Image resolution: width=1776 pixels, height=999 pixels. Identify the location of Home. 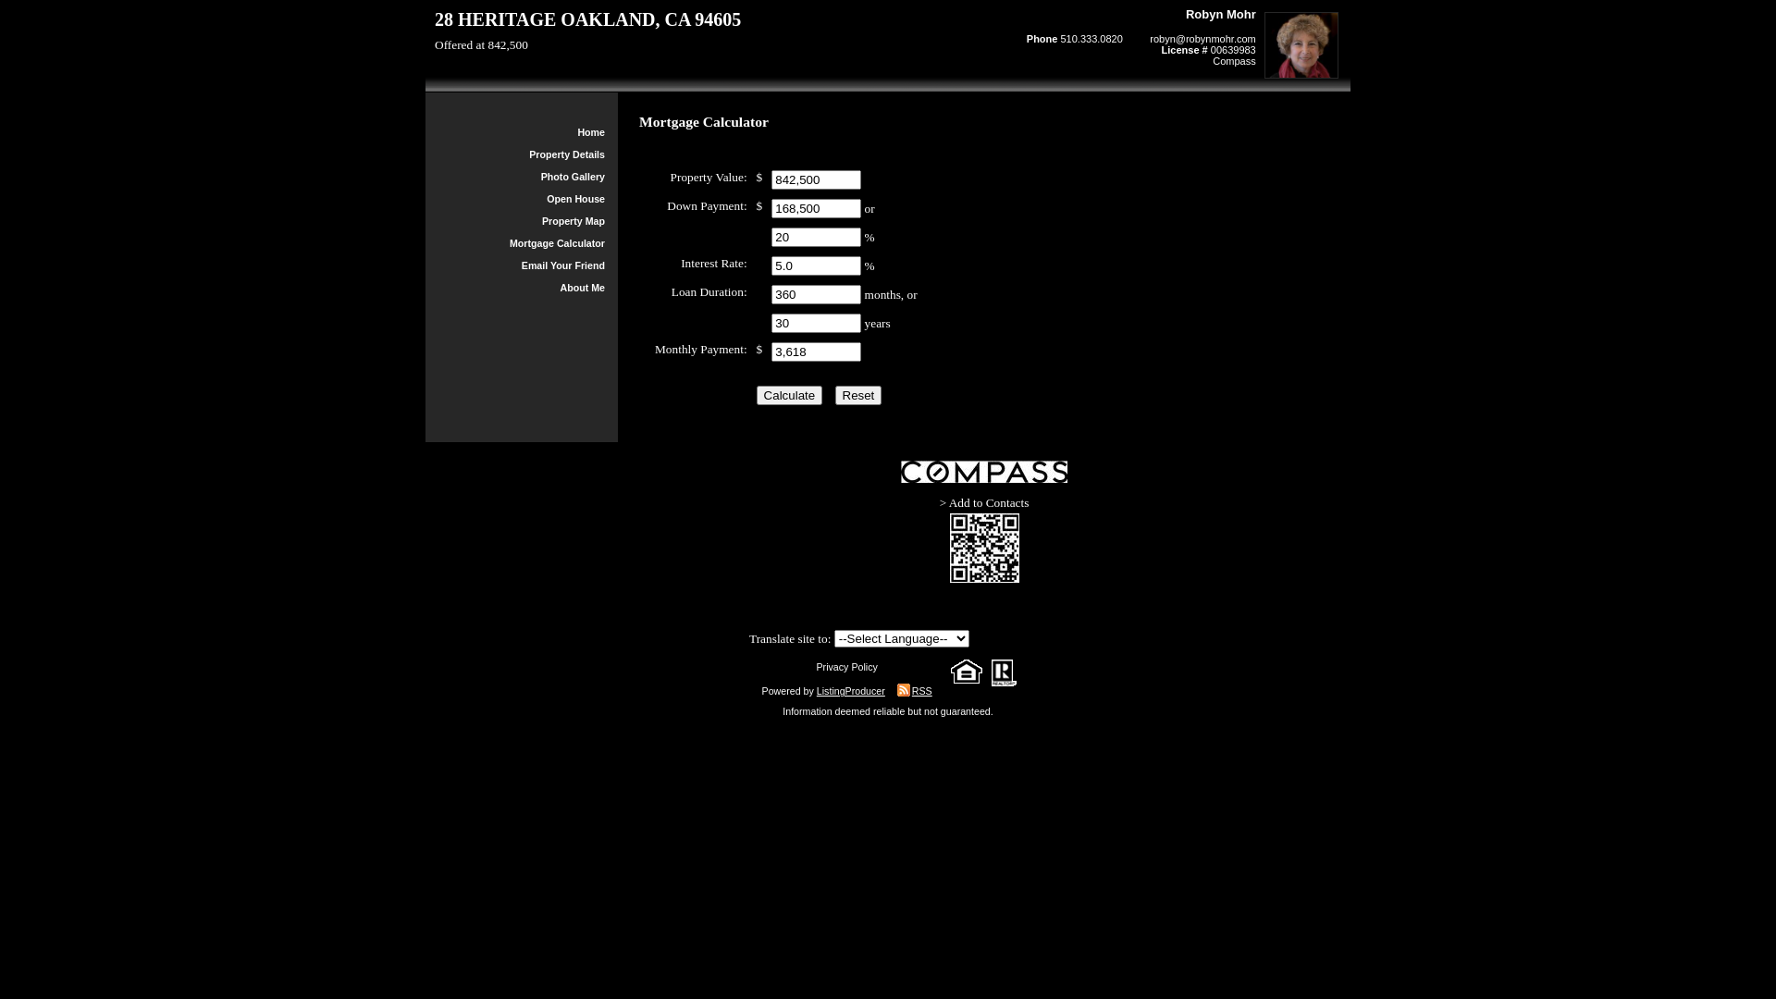
(591, 132).